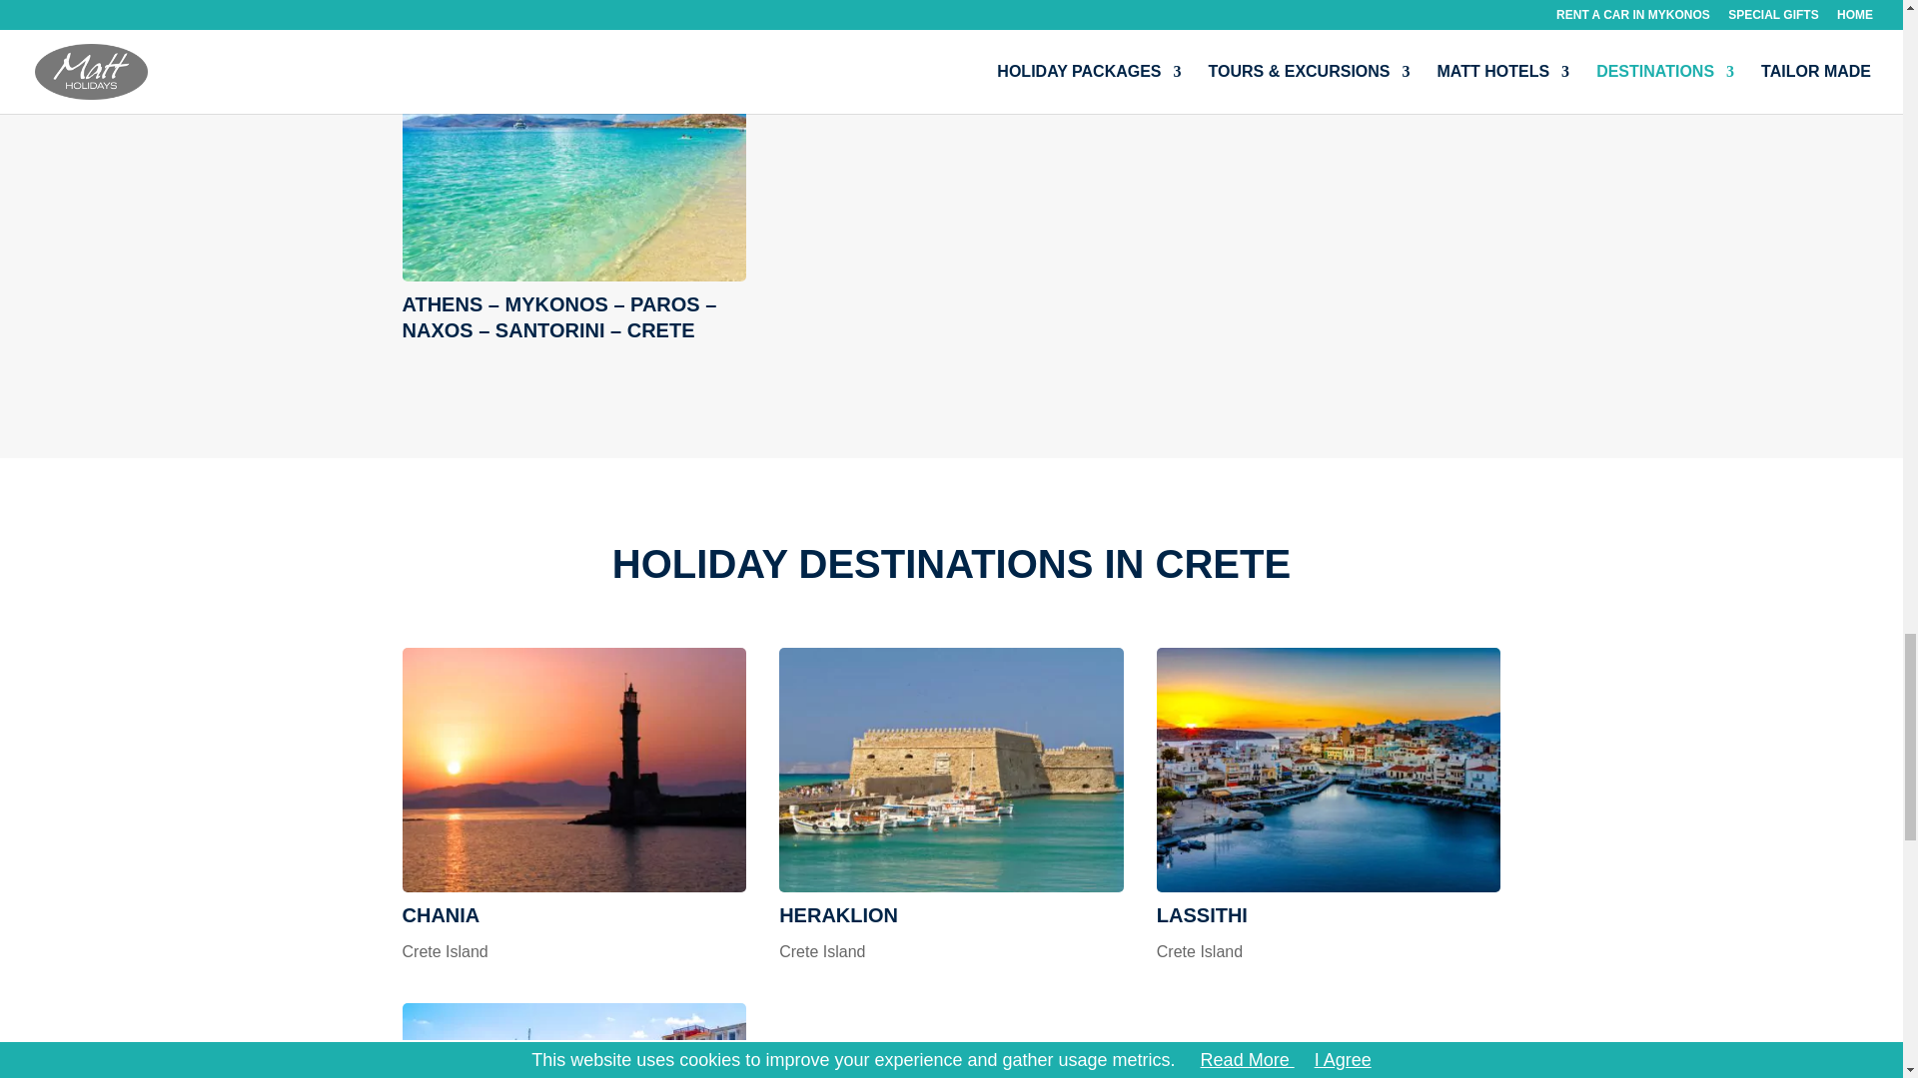 The height and width of the screenshot is (1078, 1918). Describe the element at coordinates (821, 952) in the screenshot. I see `Crete Island` at that location.